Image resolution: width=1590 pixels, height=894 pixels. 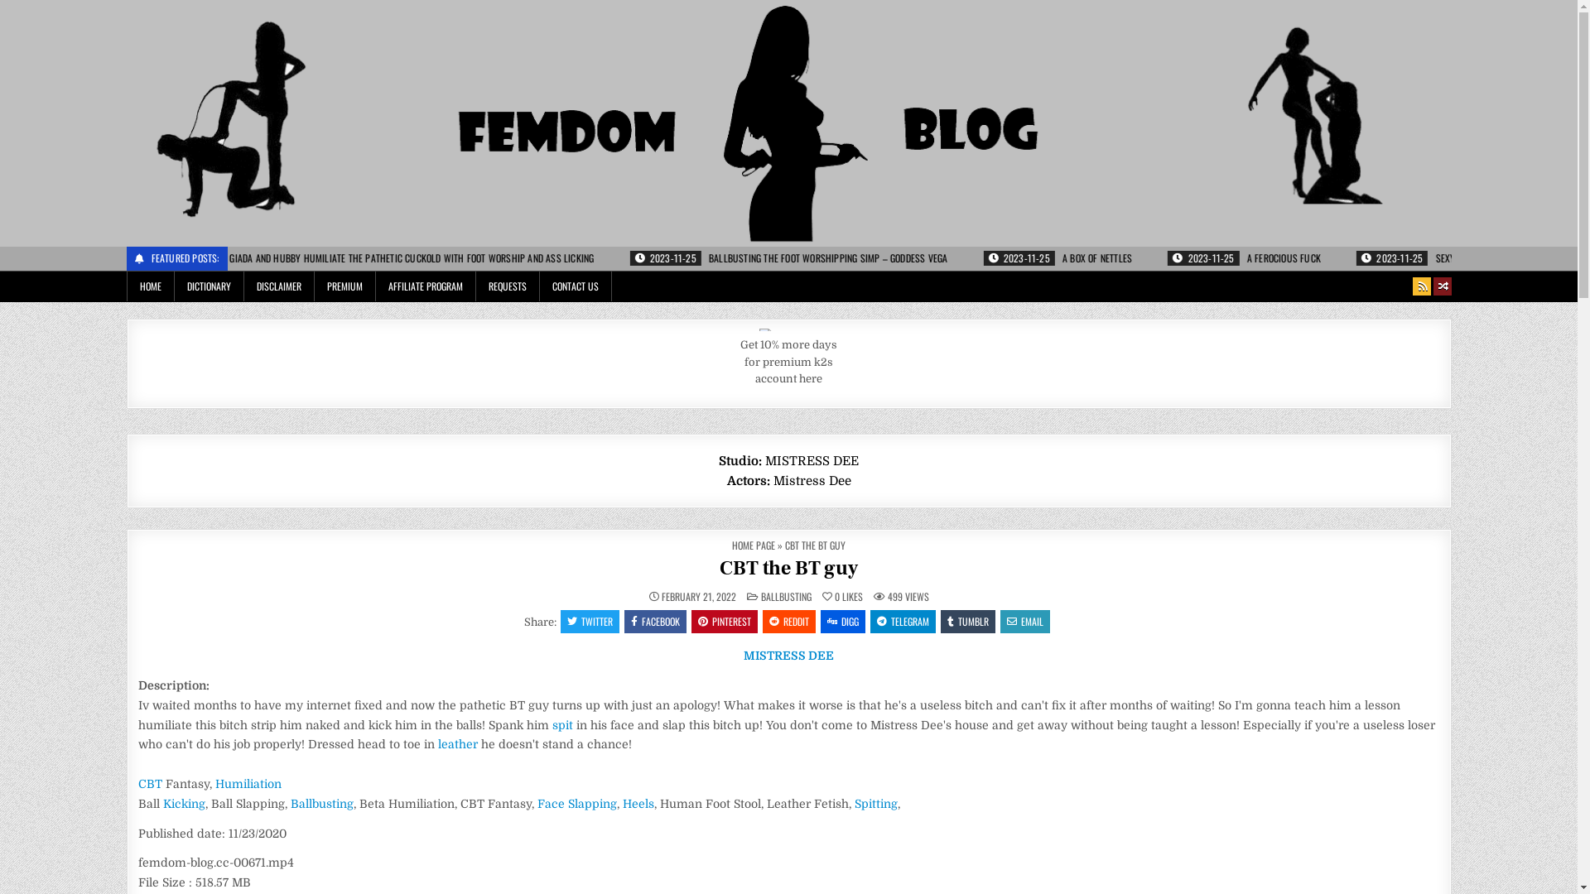 I want to click on MISTRESS DEE, so click(x=788, y=656).